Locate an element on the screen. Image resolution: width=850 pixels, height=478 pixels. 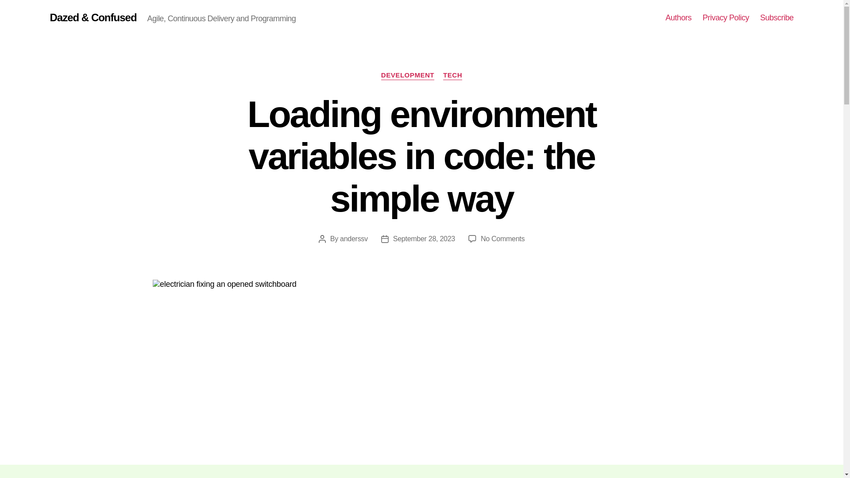
Subscribe is located at coordinates (777, 18).